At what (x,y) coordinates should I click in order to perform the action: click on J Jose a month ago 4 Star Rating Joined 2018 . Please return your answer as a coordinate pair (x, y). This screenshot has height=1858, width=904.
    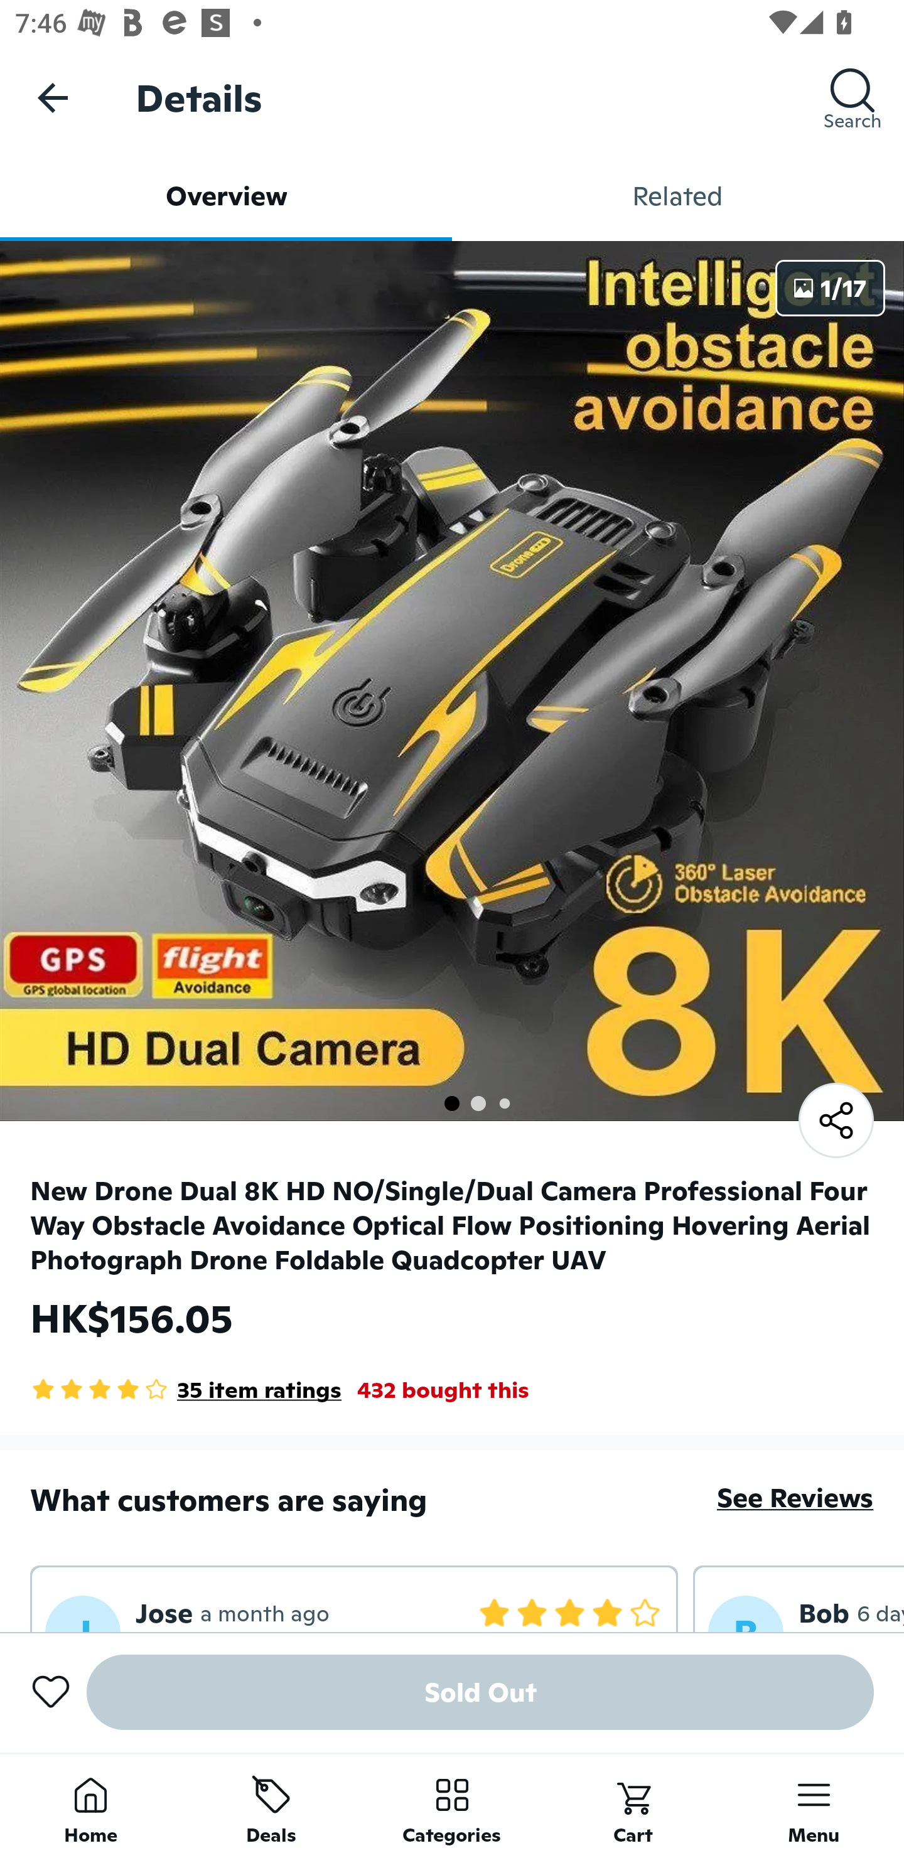
    Looking at the image, I should click on (354, 1598).